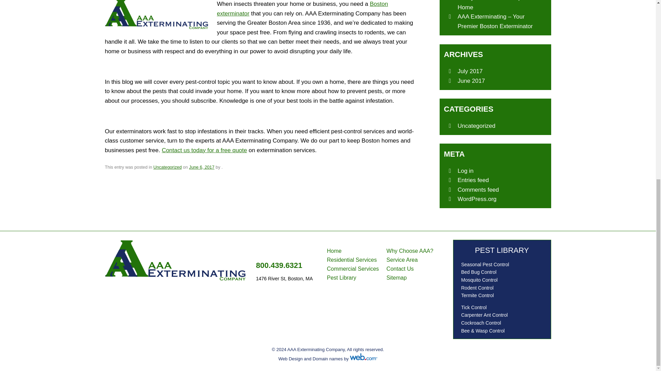 The width and height of the screenshot is (661, 371). What do you see at coordinates (471, 81) in the screenshot?
I see `June 2017` at bounding box center [471, 81].